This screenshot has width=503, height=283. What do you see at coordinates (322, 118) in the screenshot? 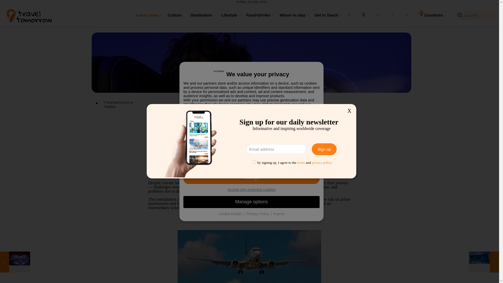
I see `Share on WhatsApp` at bounding box center [322, 118].